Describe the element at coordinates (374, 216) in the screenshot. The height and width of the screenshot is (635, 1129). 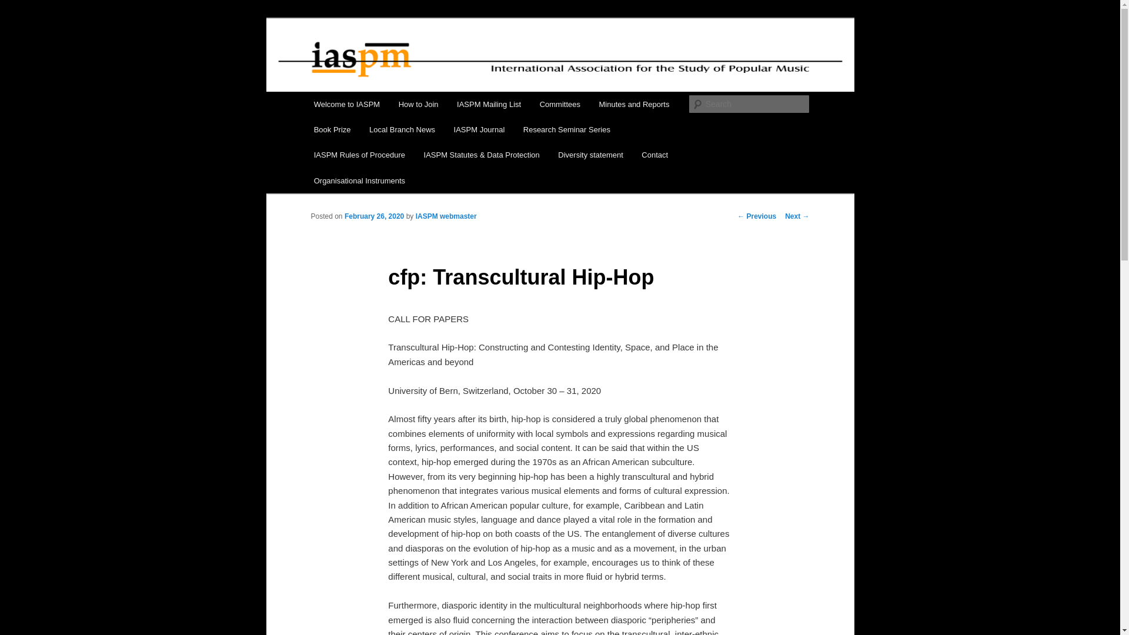
I see `12:52 pm` at that location.